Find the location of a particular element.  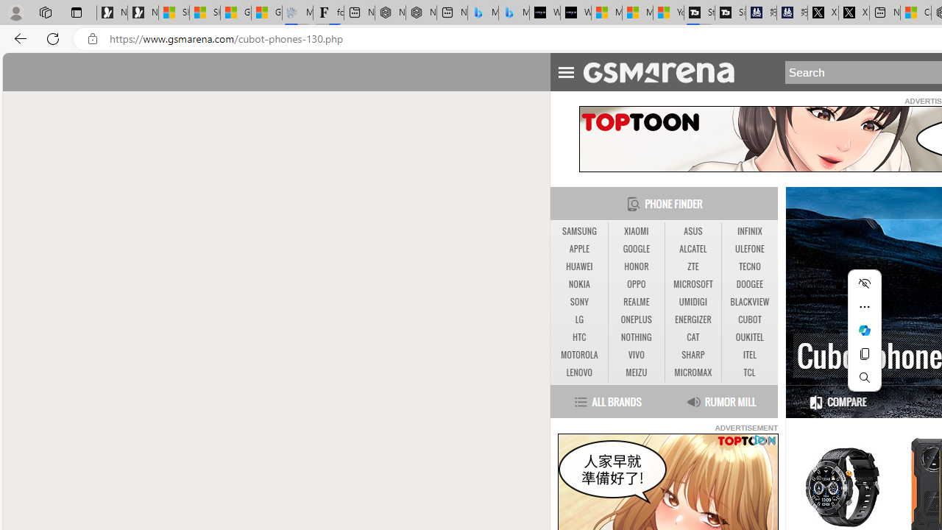

ZTE is located at coordinates (693, 266).